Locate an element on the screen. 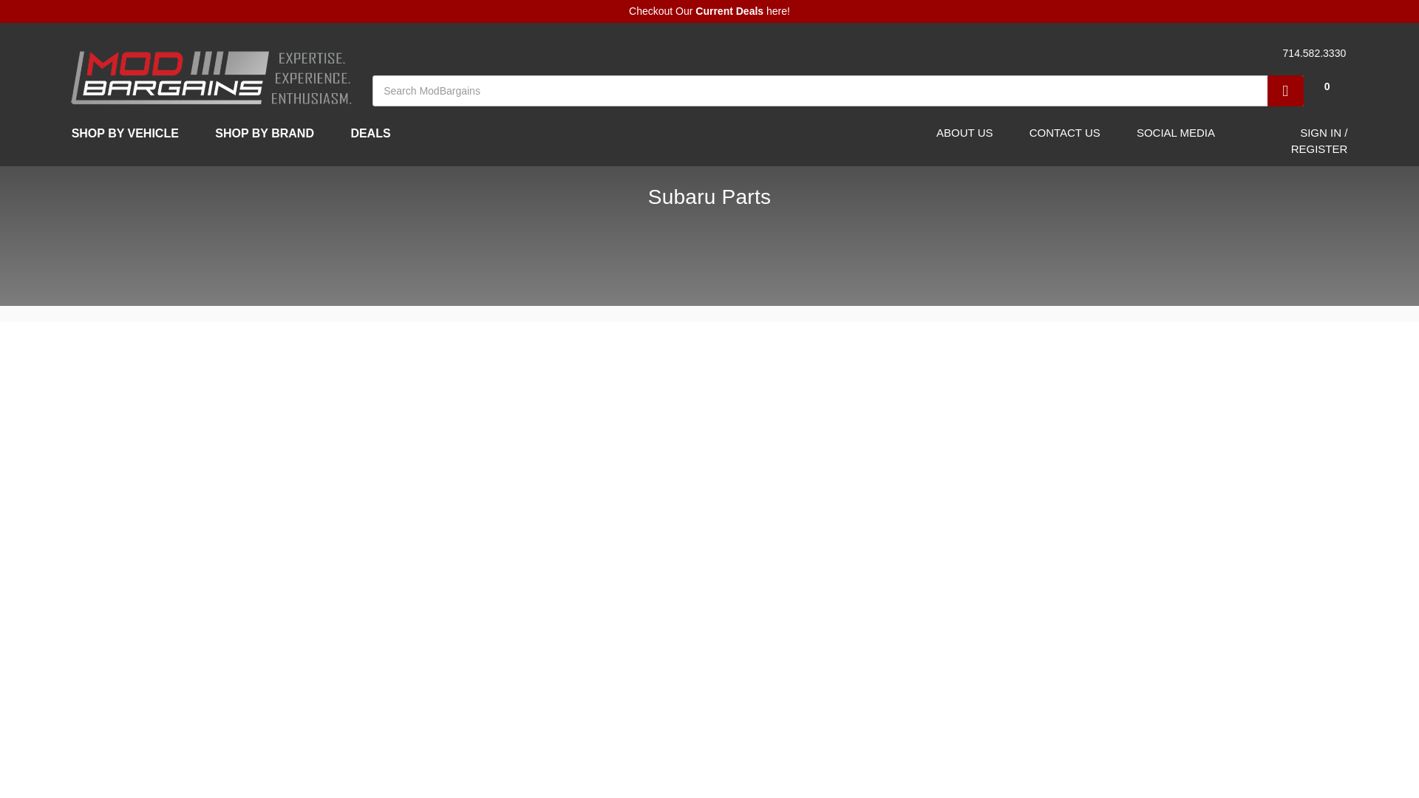 This screenshot has width=1419, height=798. ModBargains is located at coordinates (211, 75).